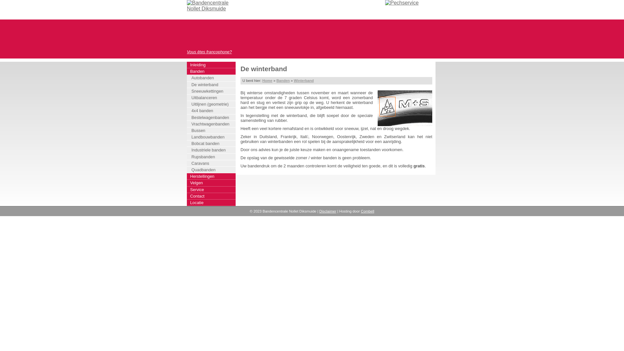  Describe the element at coordinates (211, 203) in the screenshot. I see `Locatie` at that location.